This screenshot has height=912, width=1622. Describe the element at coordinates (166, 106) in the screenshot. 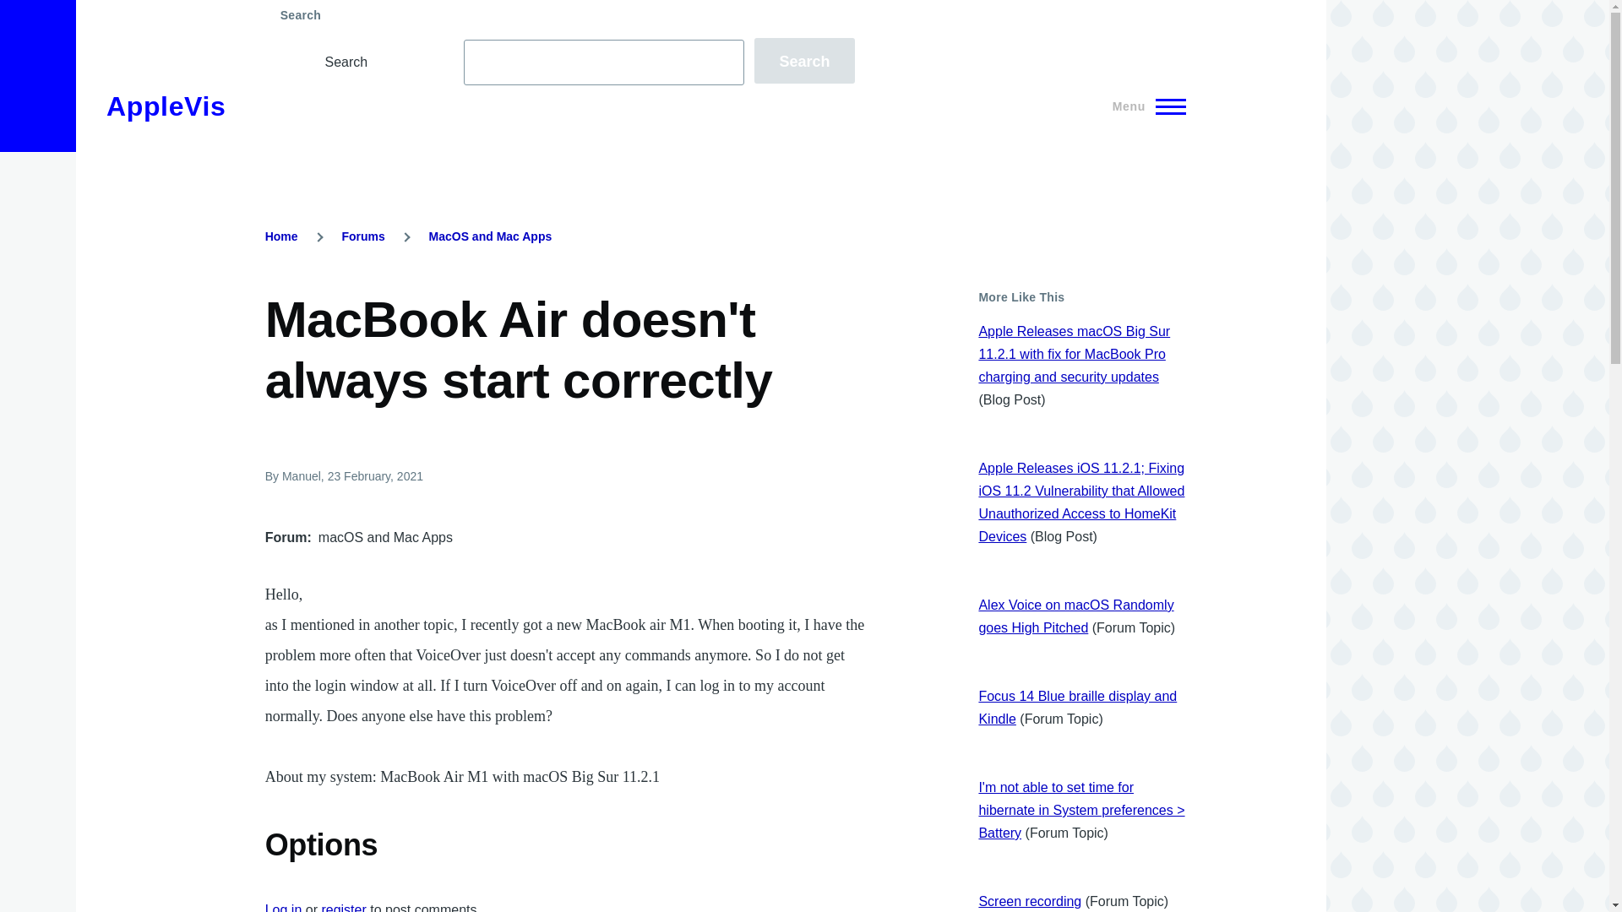

I see `AppleVis` at that location.